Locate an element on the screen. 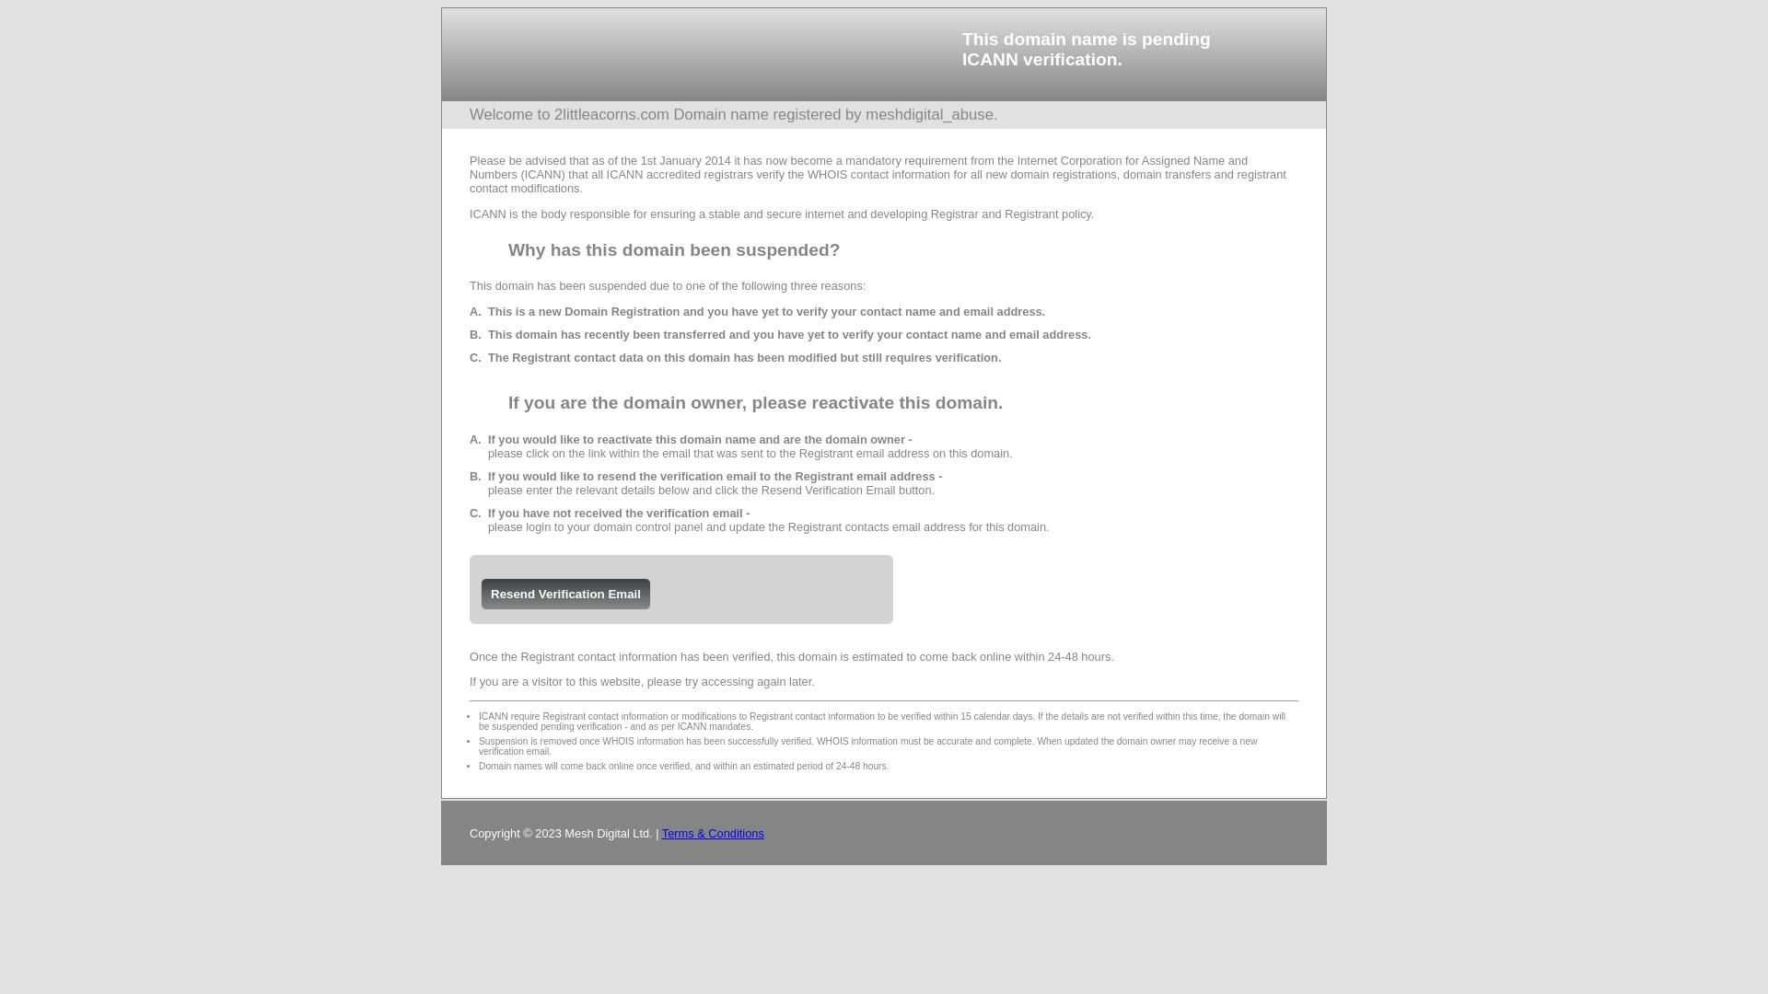 The width and height of the screenshot is (1768, 994). Resend Verification Email is located at coordinates (565, 595).